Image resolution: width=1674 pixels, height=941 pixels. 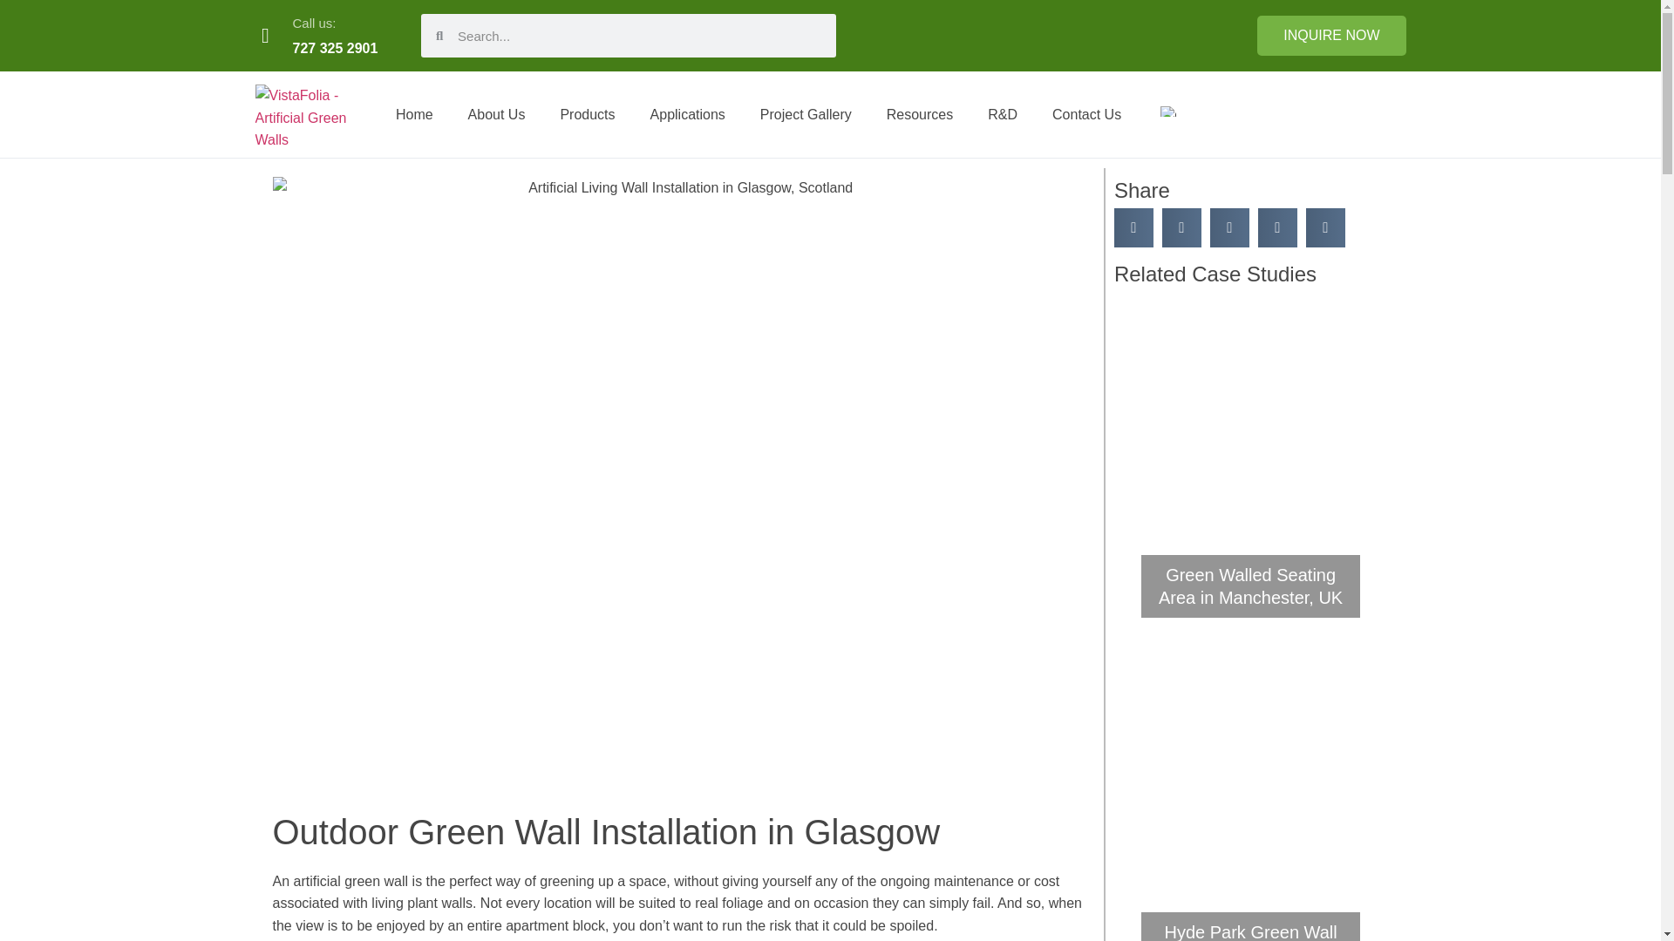 I want to click on Products, so click(x=588, y=114).